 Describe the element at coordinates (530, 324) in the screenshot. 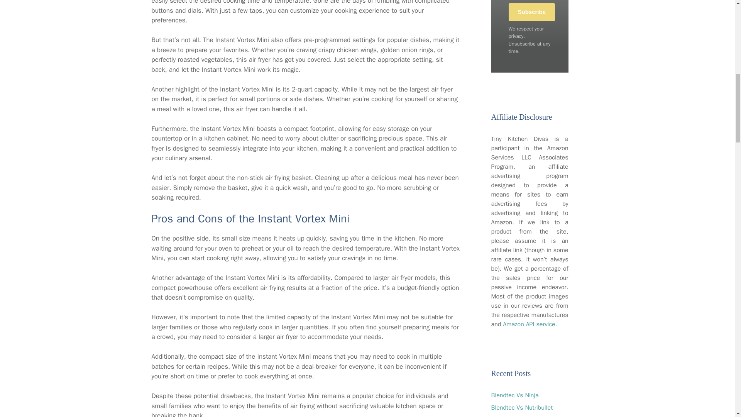

I see `Amazon API service.` at that location.